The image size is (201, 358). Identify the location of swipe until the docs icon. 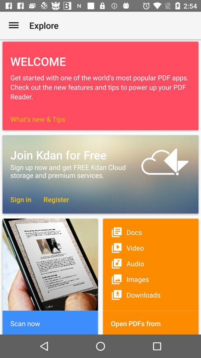
(150, 232).